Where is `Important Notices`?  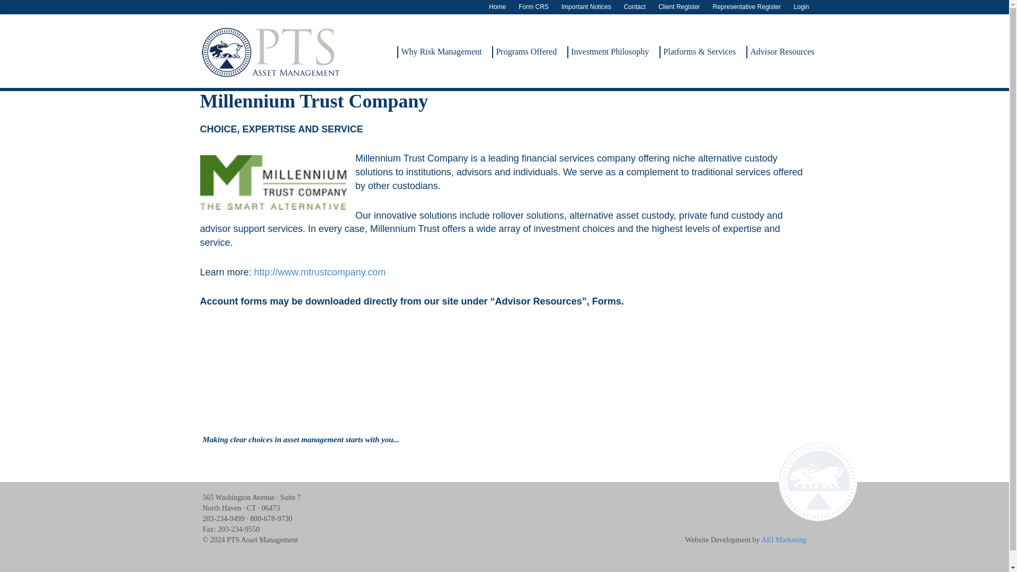
Important Notices is located at coordinates (586, 7).